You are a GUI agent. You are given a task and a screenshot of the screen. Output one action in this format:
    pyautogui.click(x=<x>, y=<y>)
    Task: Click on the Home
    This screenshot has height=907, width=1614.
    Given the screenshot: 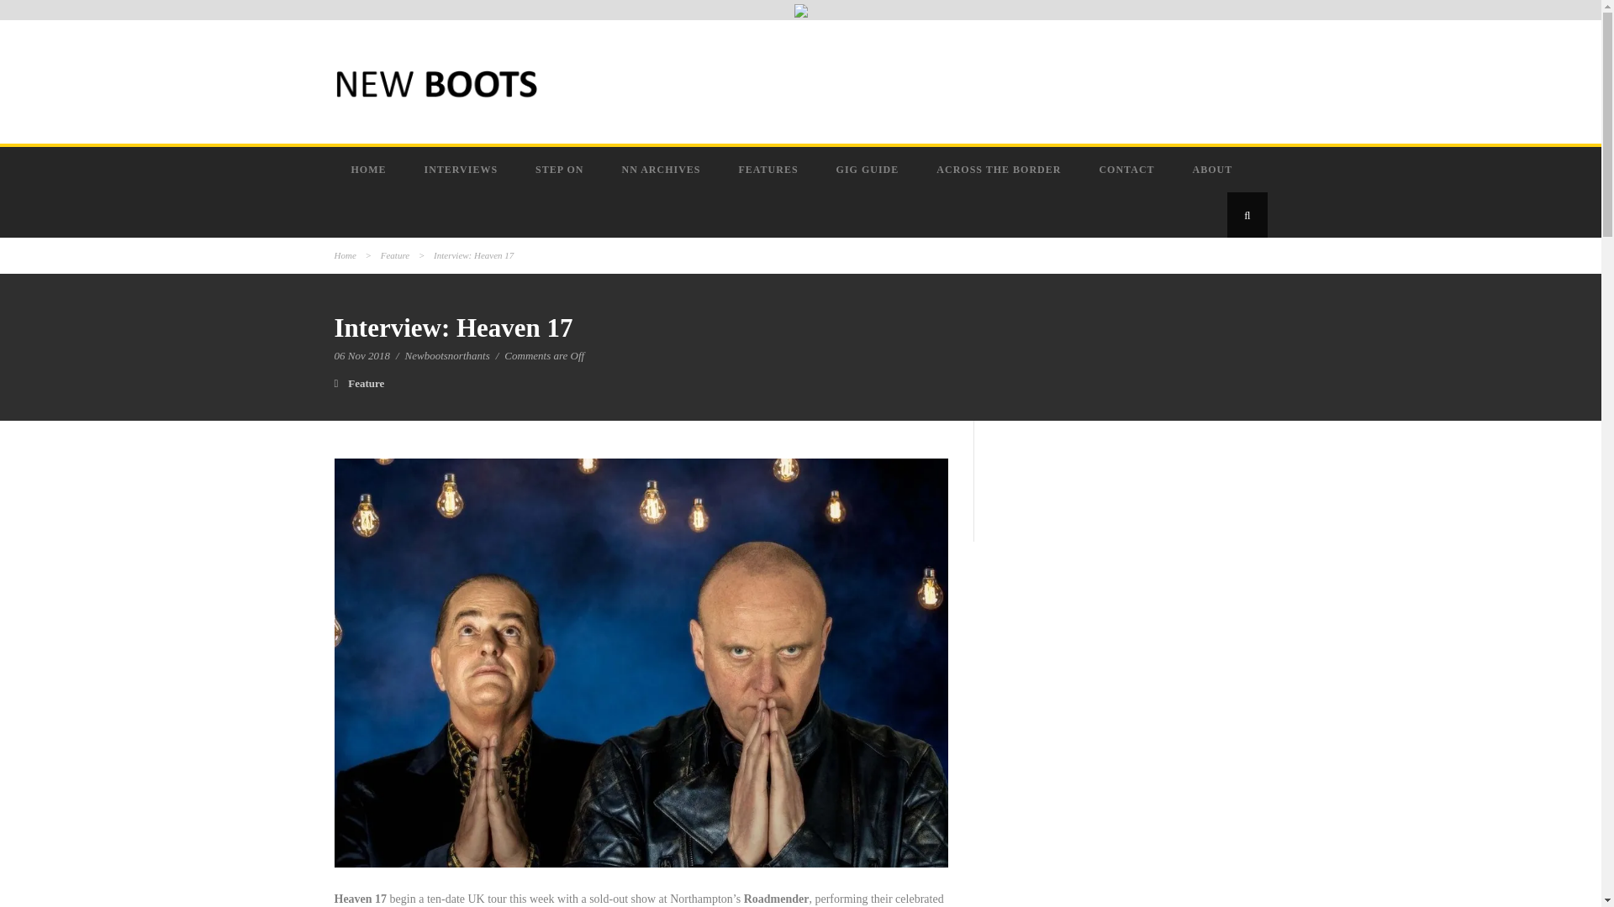 What is the action you would take?
    pyautogui.click(x=345, y=255)
    